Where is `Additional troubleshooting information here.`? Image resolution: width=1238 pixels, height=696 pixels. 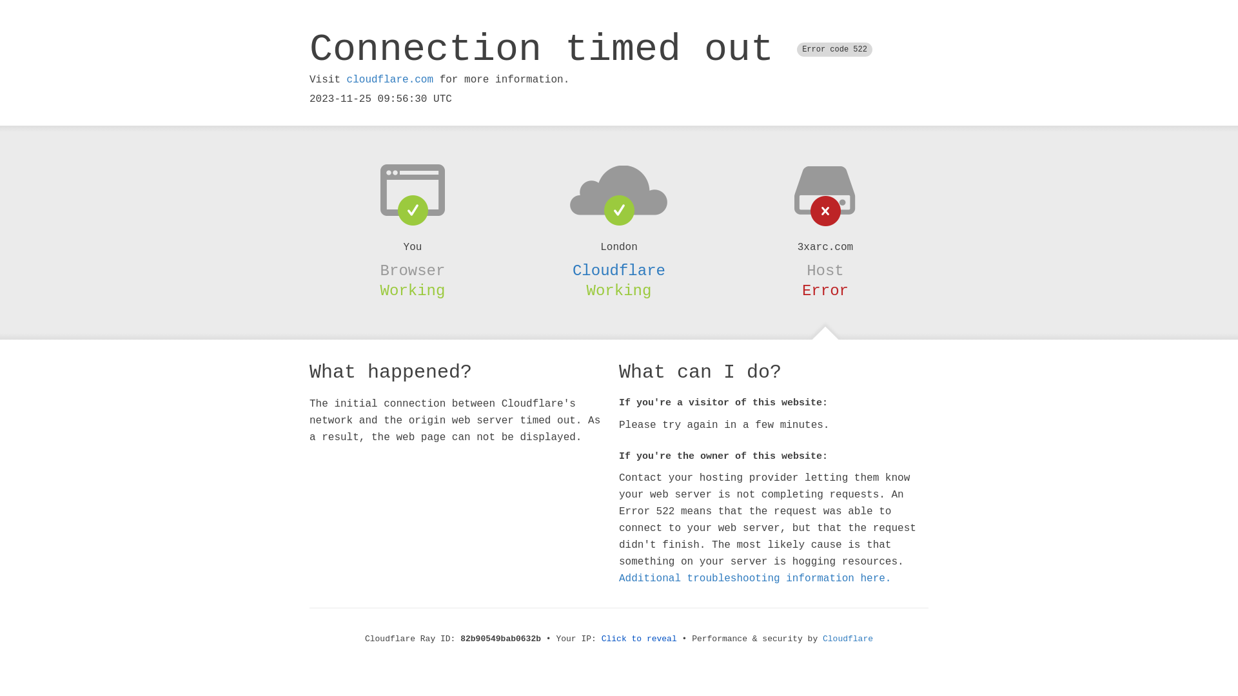 Additional troubleshooting information here. is located at coordinates (755, 579).